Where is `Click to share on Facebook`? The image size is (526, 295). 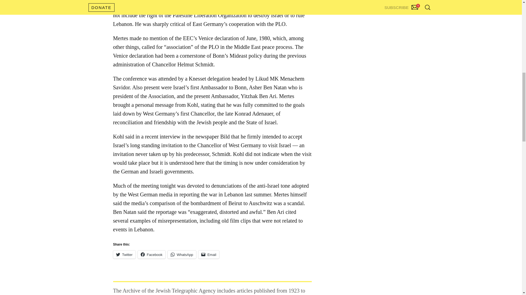
Click to share on Facebook is located at coordinates (152, 255).